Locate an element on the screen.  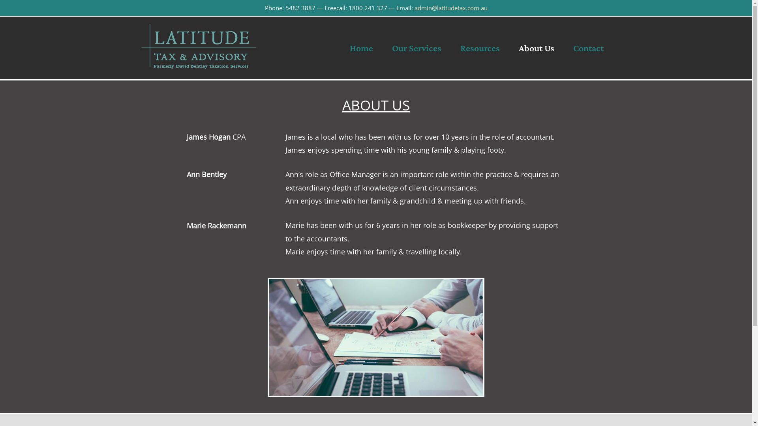
Latitude Tax & Advisory, Gympie. is located at coordinates (376, 338).